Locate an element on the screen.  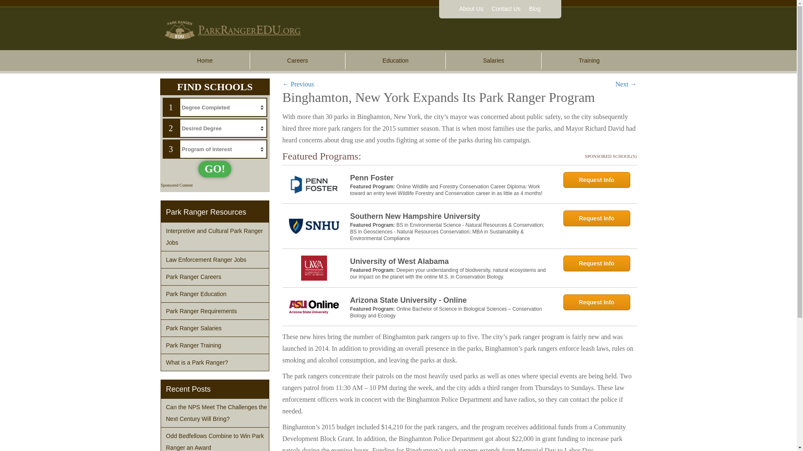
Law Enforcement Ranger Jobs is located at coordinates (215, 259).